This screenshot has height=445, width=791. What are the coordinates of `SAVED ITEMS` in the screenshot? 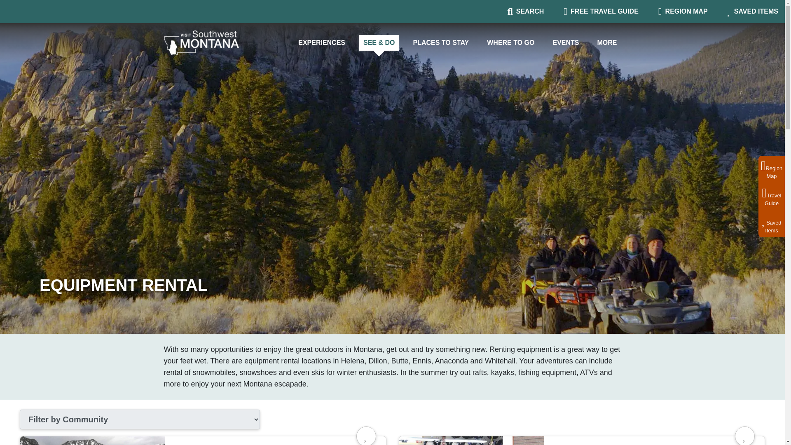 It's located at (441, 43).